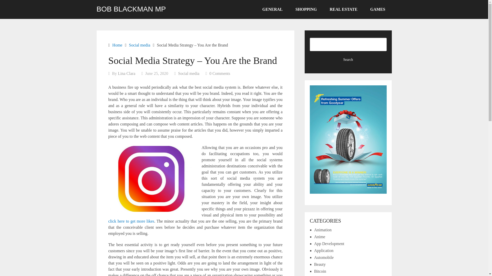 The image size is (492, 276). I want to click on Application, so click(324, 250).